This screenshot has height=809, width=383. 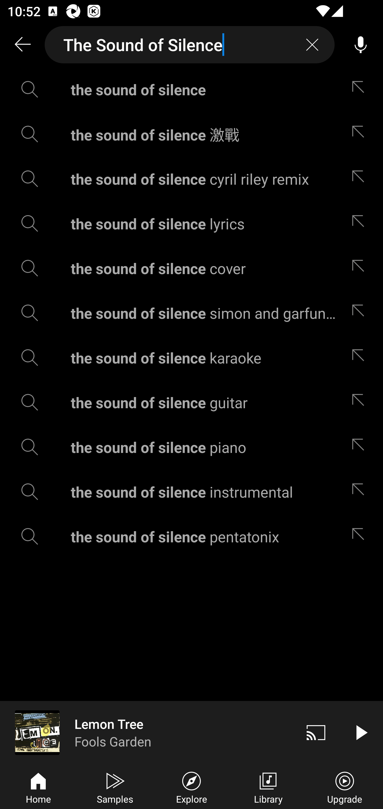 I want to click on Edit suggestion the sound of silence guitar, so click(x=360, y=402).